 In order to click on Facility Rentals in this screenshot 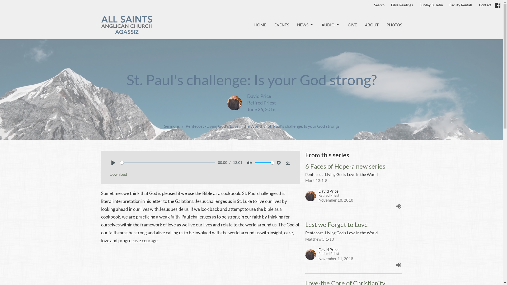, I will do `click(461, 5)`.